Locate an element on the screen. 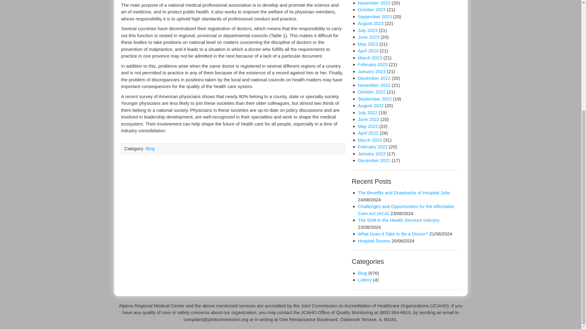  February 2023 is located at coordinates (373, 65).